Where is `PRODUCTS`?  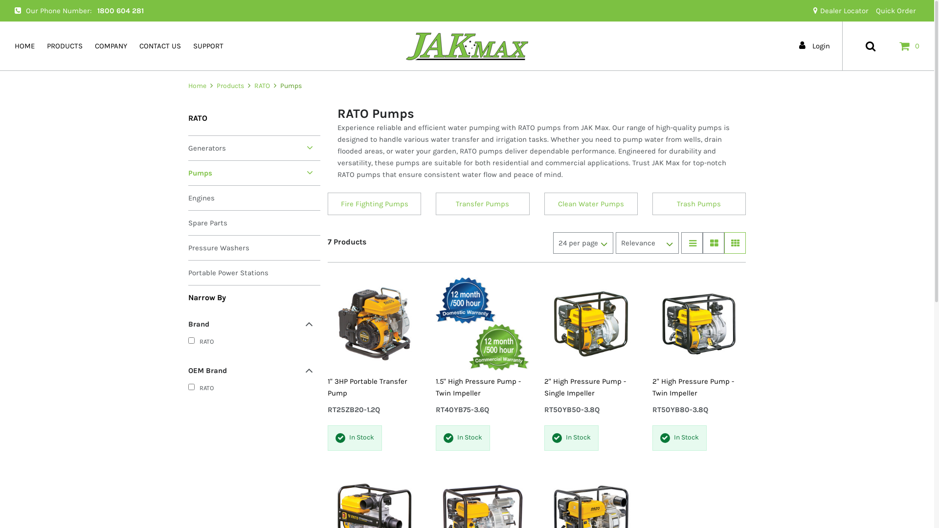 PRODUCTS is located at coordinates (65, 46).